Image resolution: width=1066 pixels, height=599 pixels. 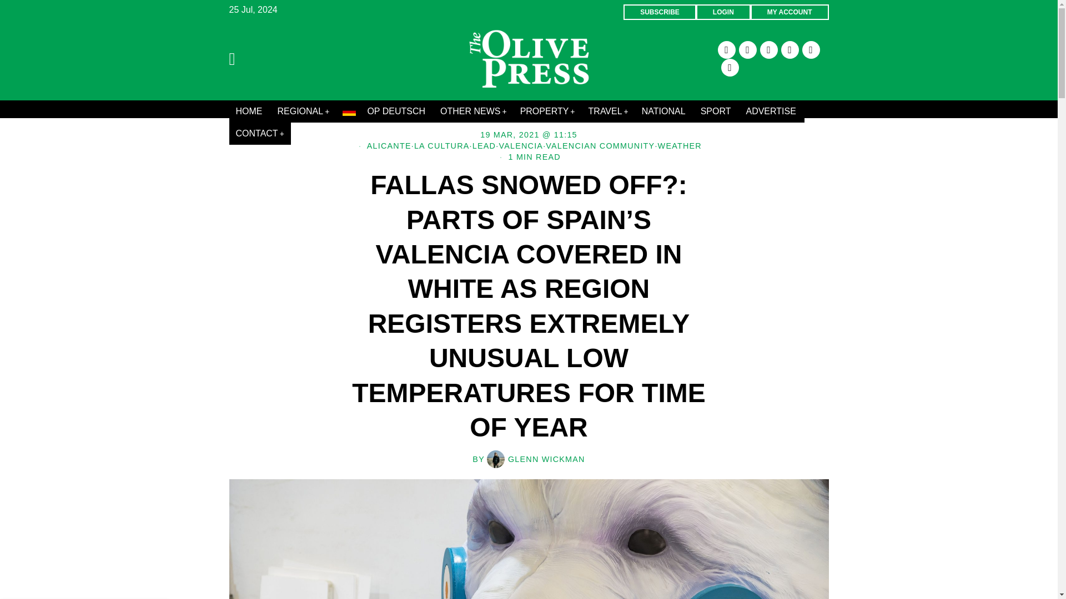 What do you see at coordinates (250, 111) in the screenshot?
I see `HOME` at bounding box center [250, 111].